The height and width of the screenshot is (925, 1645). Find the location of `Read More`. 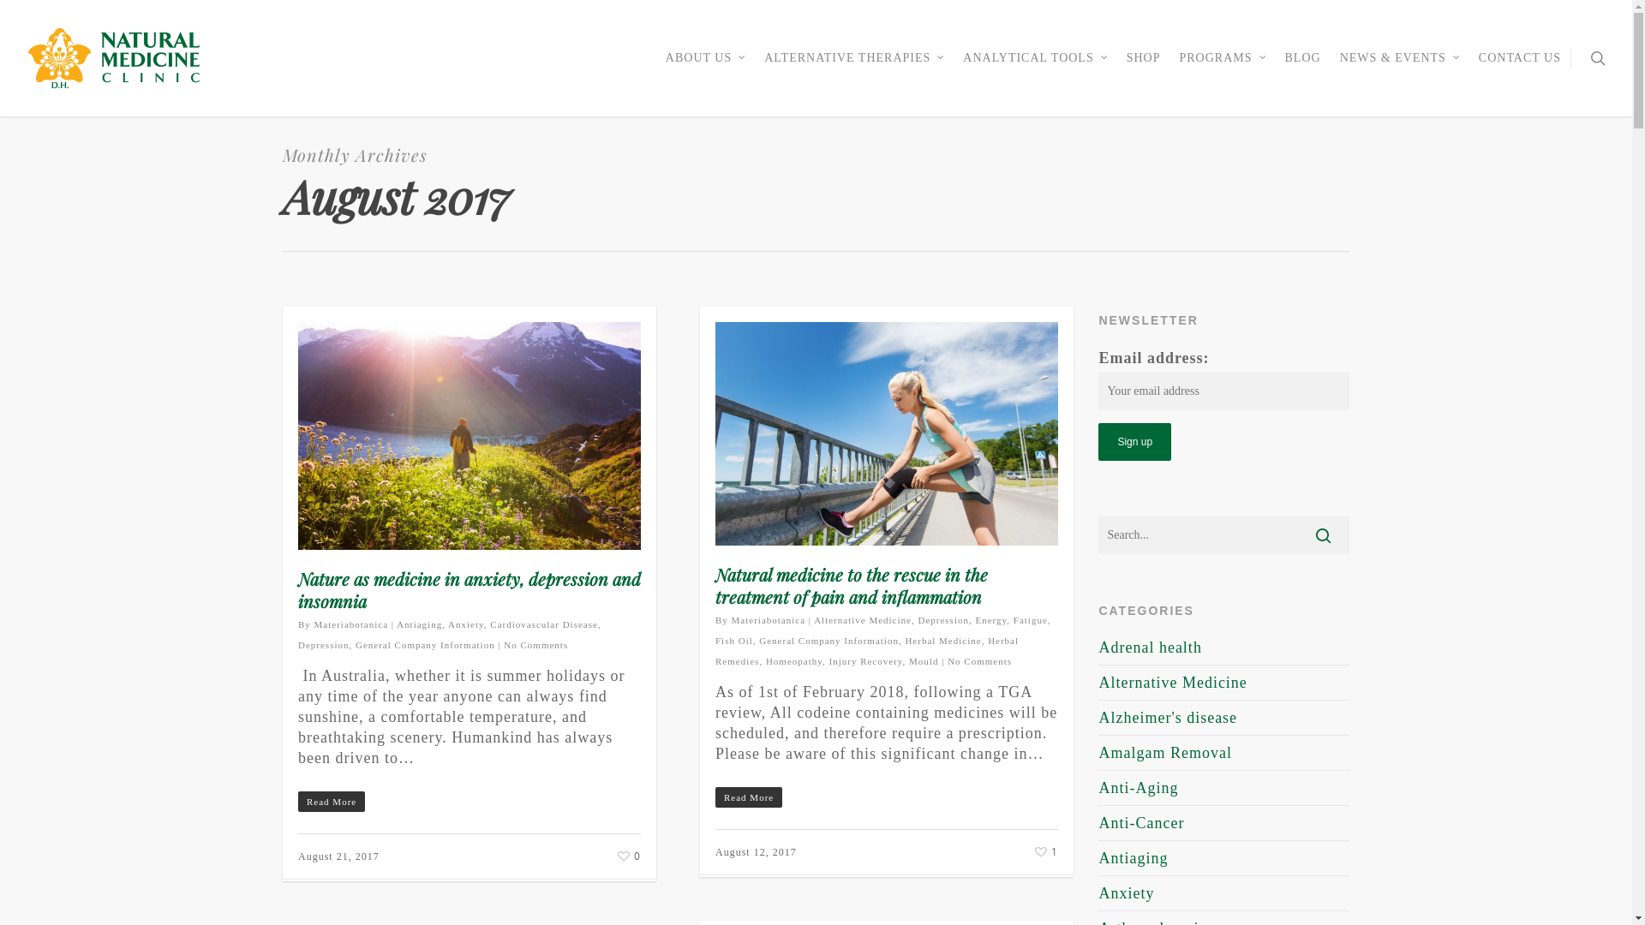

Read More is located at coordinates (470, 801).